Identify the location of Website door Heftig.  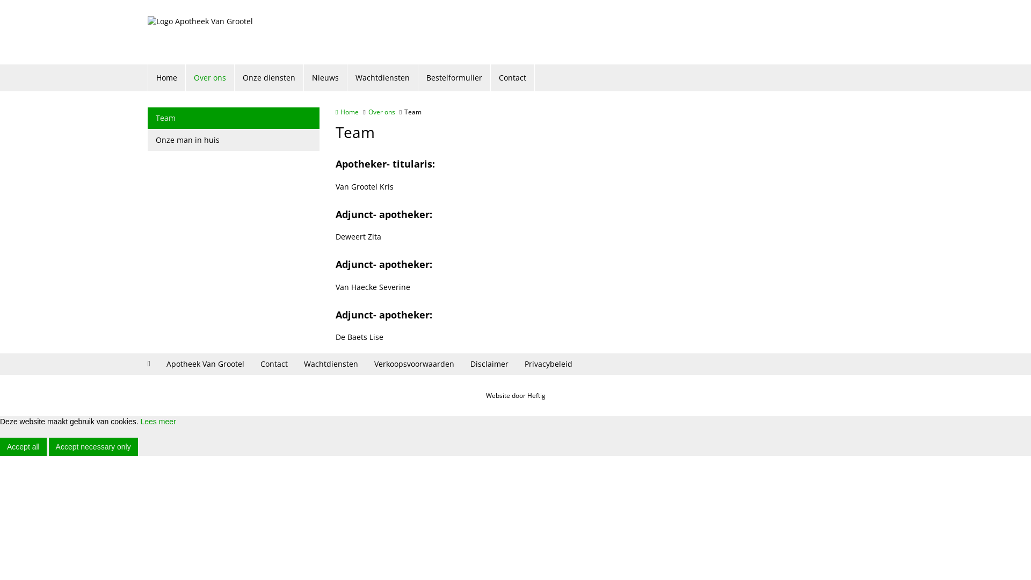
(515, 395).